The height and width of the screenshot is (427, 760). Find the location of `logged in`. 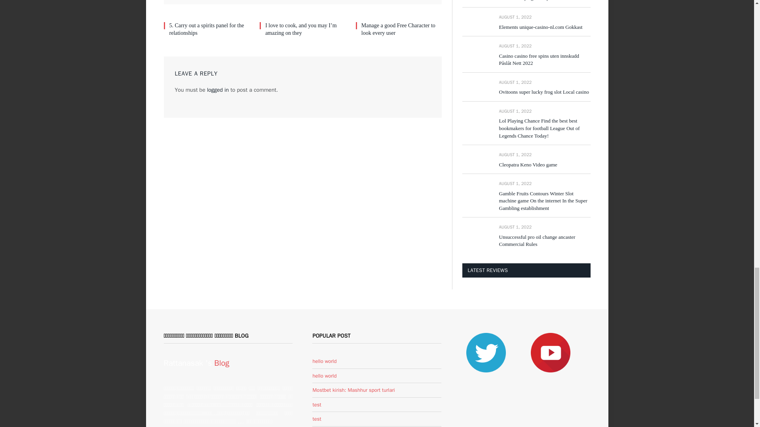

logged in is located at coordinates (218, 90).